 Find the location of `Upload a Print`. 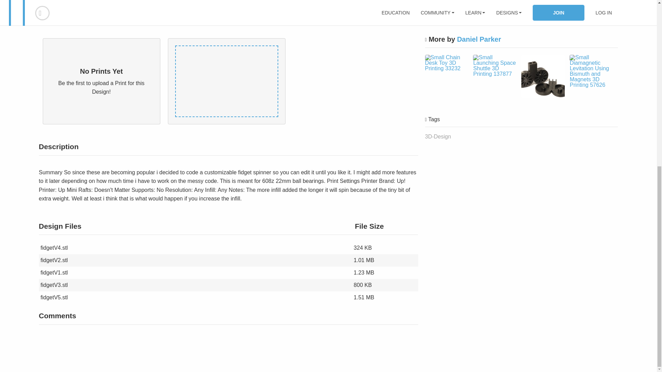

Upload a Print is located at coordinates (383, 15).